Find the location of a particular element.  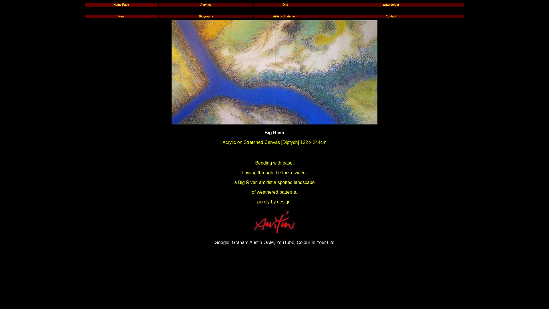

New is located at coordinates (121, 17).